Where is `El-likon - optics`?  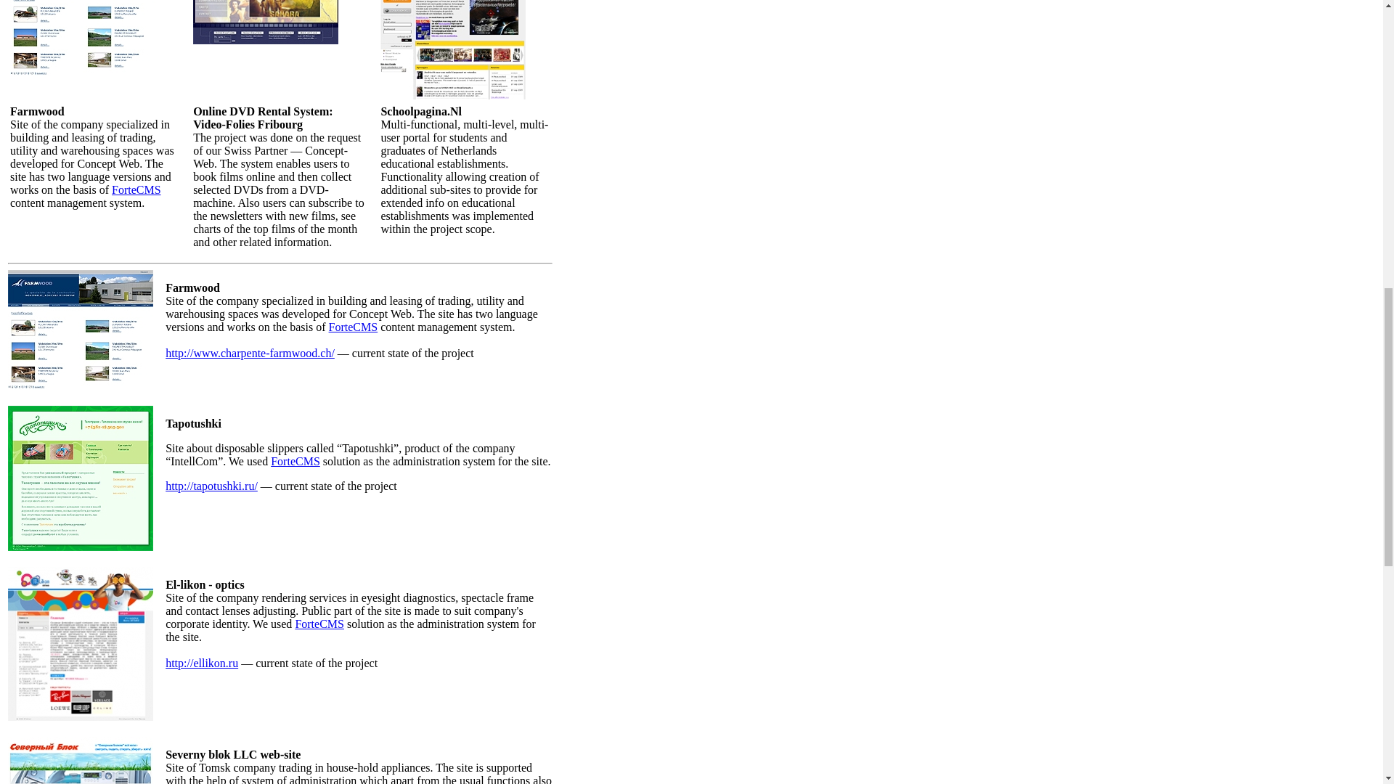
El-likon - optics is located at coordinates (81, 716).